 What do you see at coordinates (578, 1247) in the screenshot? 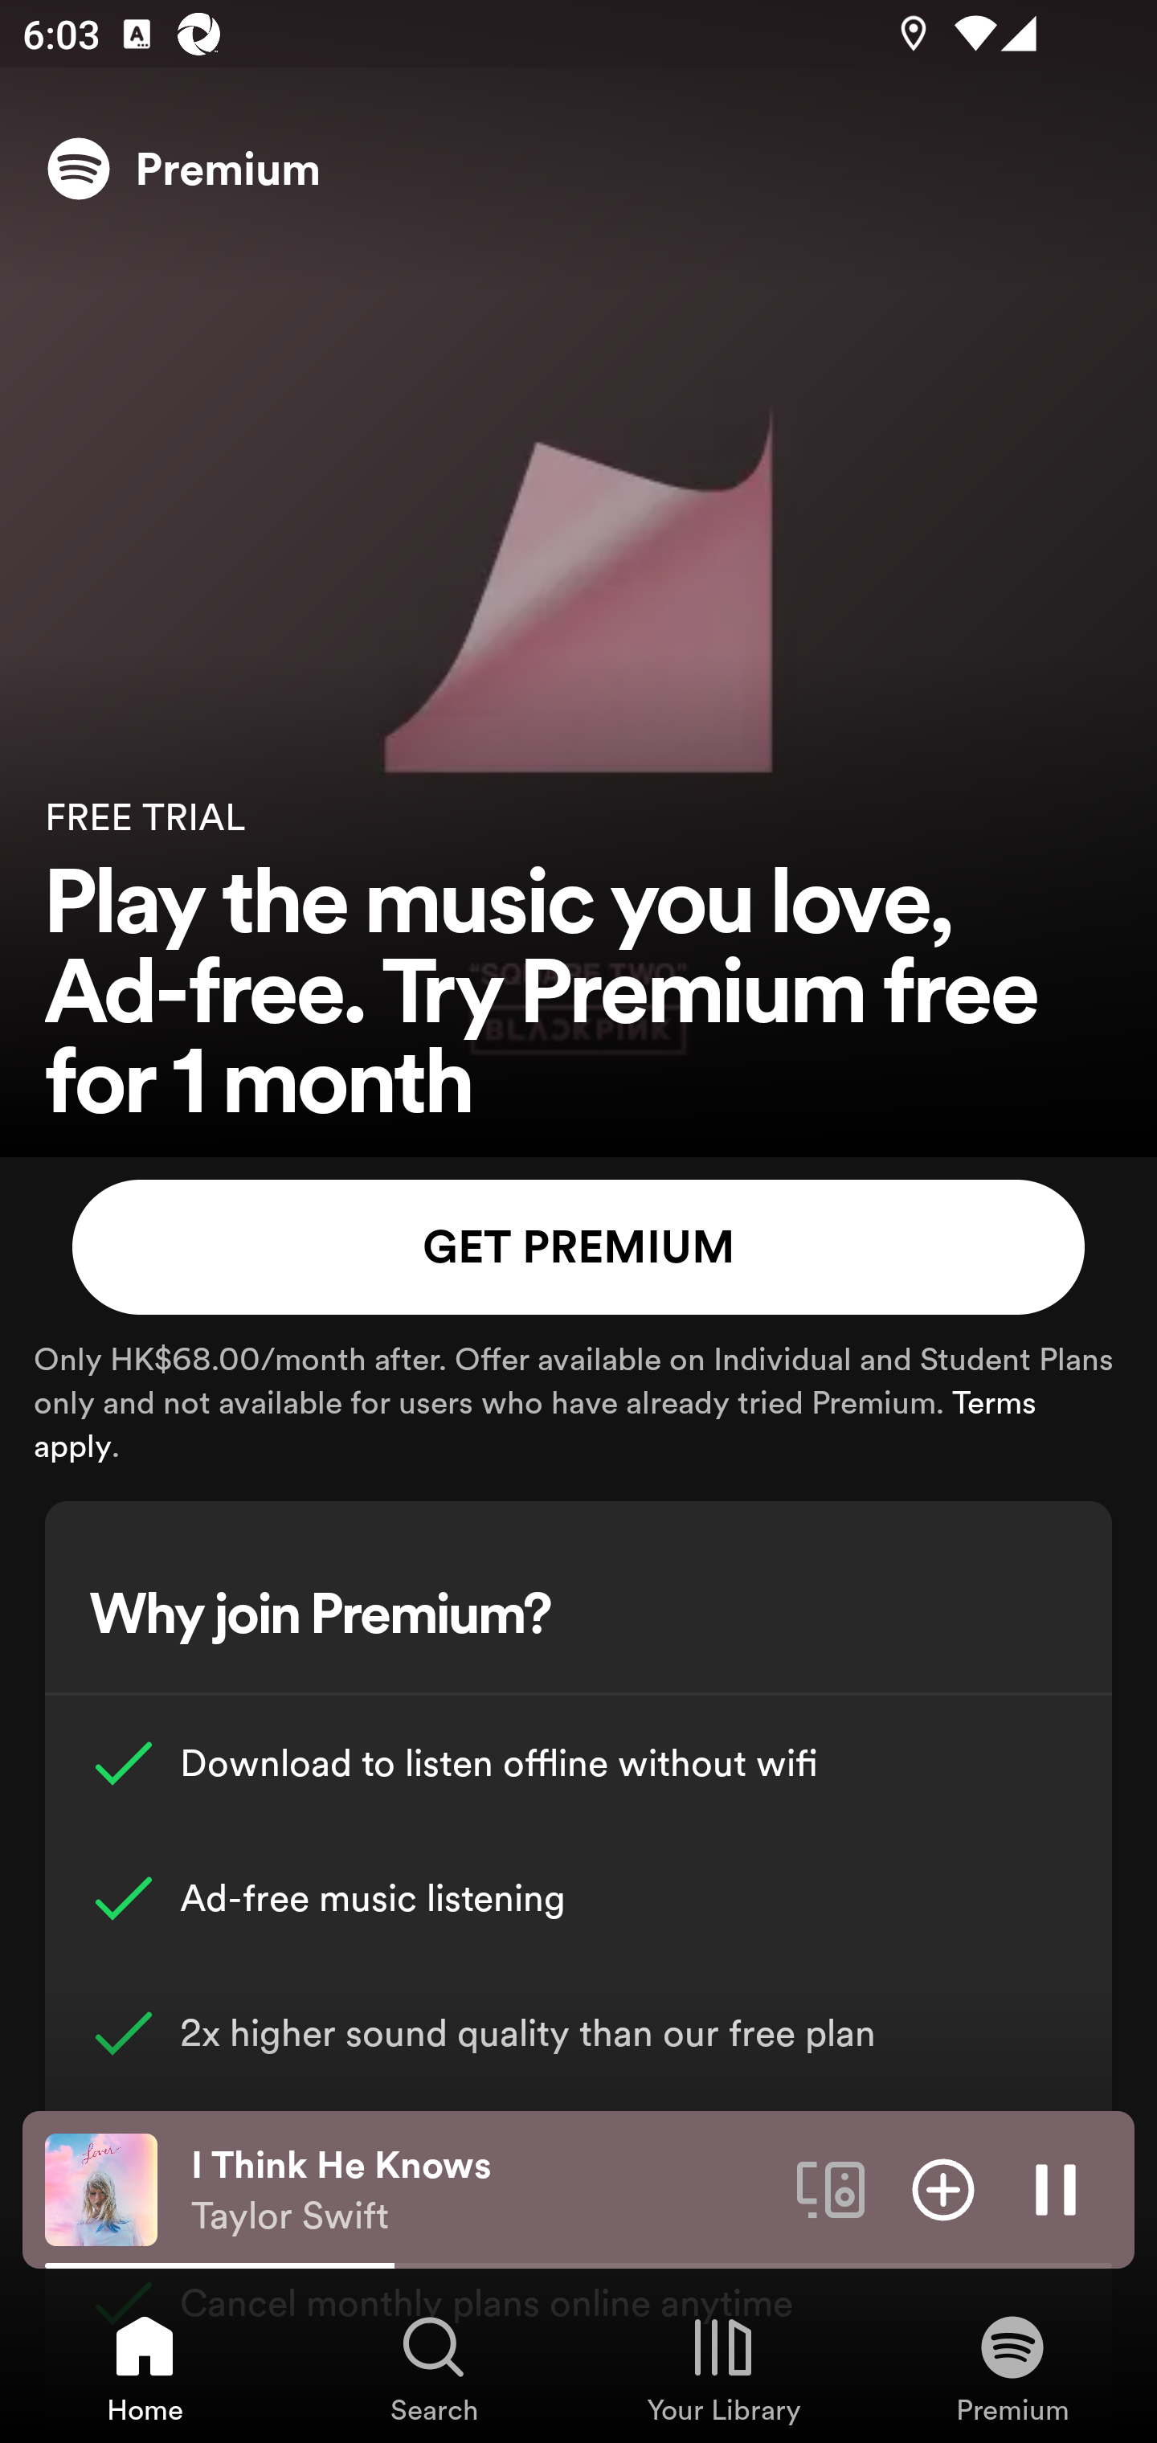
I see `GET PREMIUM` at bounding box center [578, 1247].